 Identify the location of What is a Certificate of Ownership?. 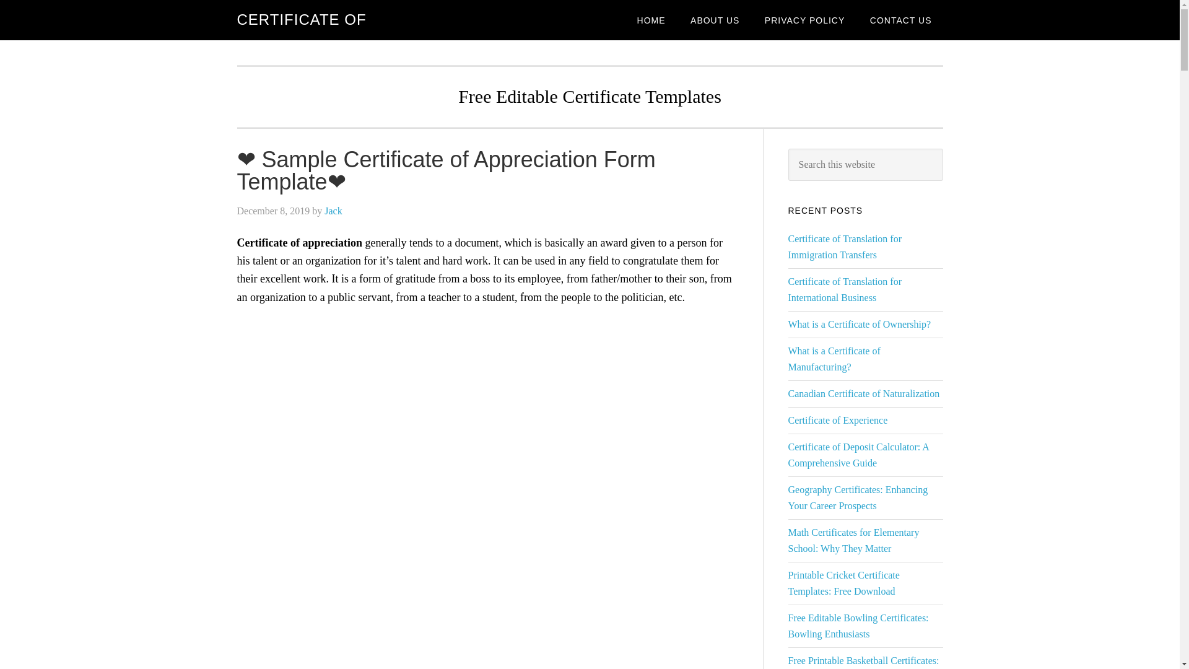
(859, 325).